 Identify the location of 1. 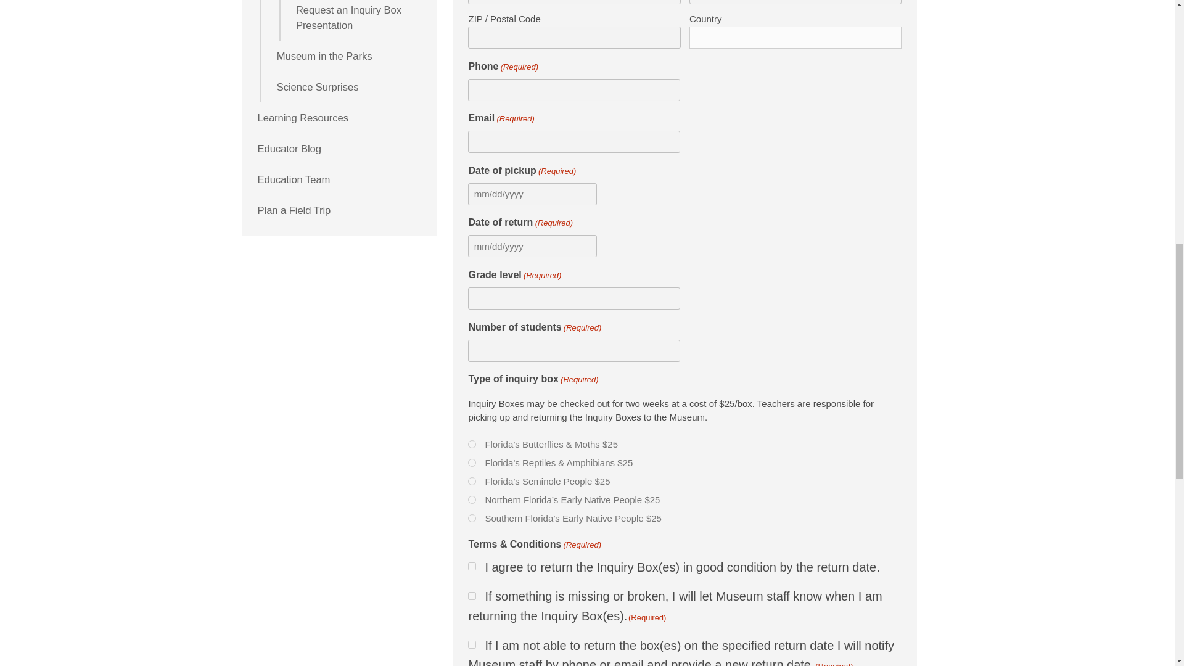
(471, 566).